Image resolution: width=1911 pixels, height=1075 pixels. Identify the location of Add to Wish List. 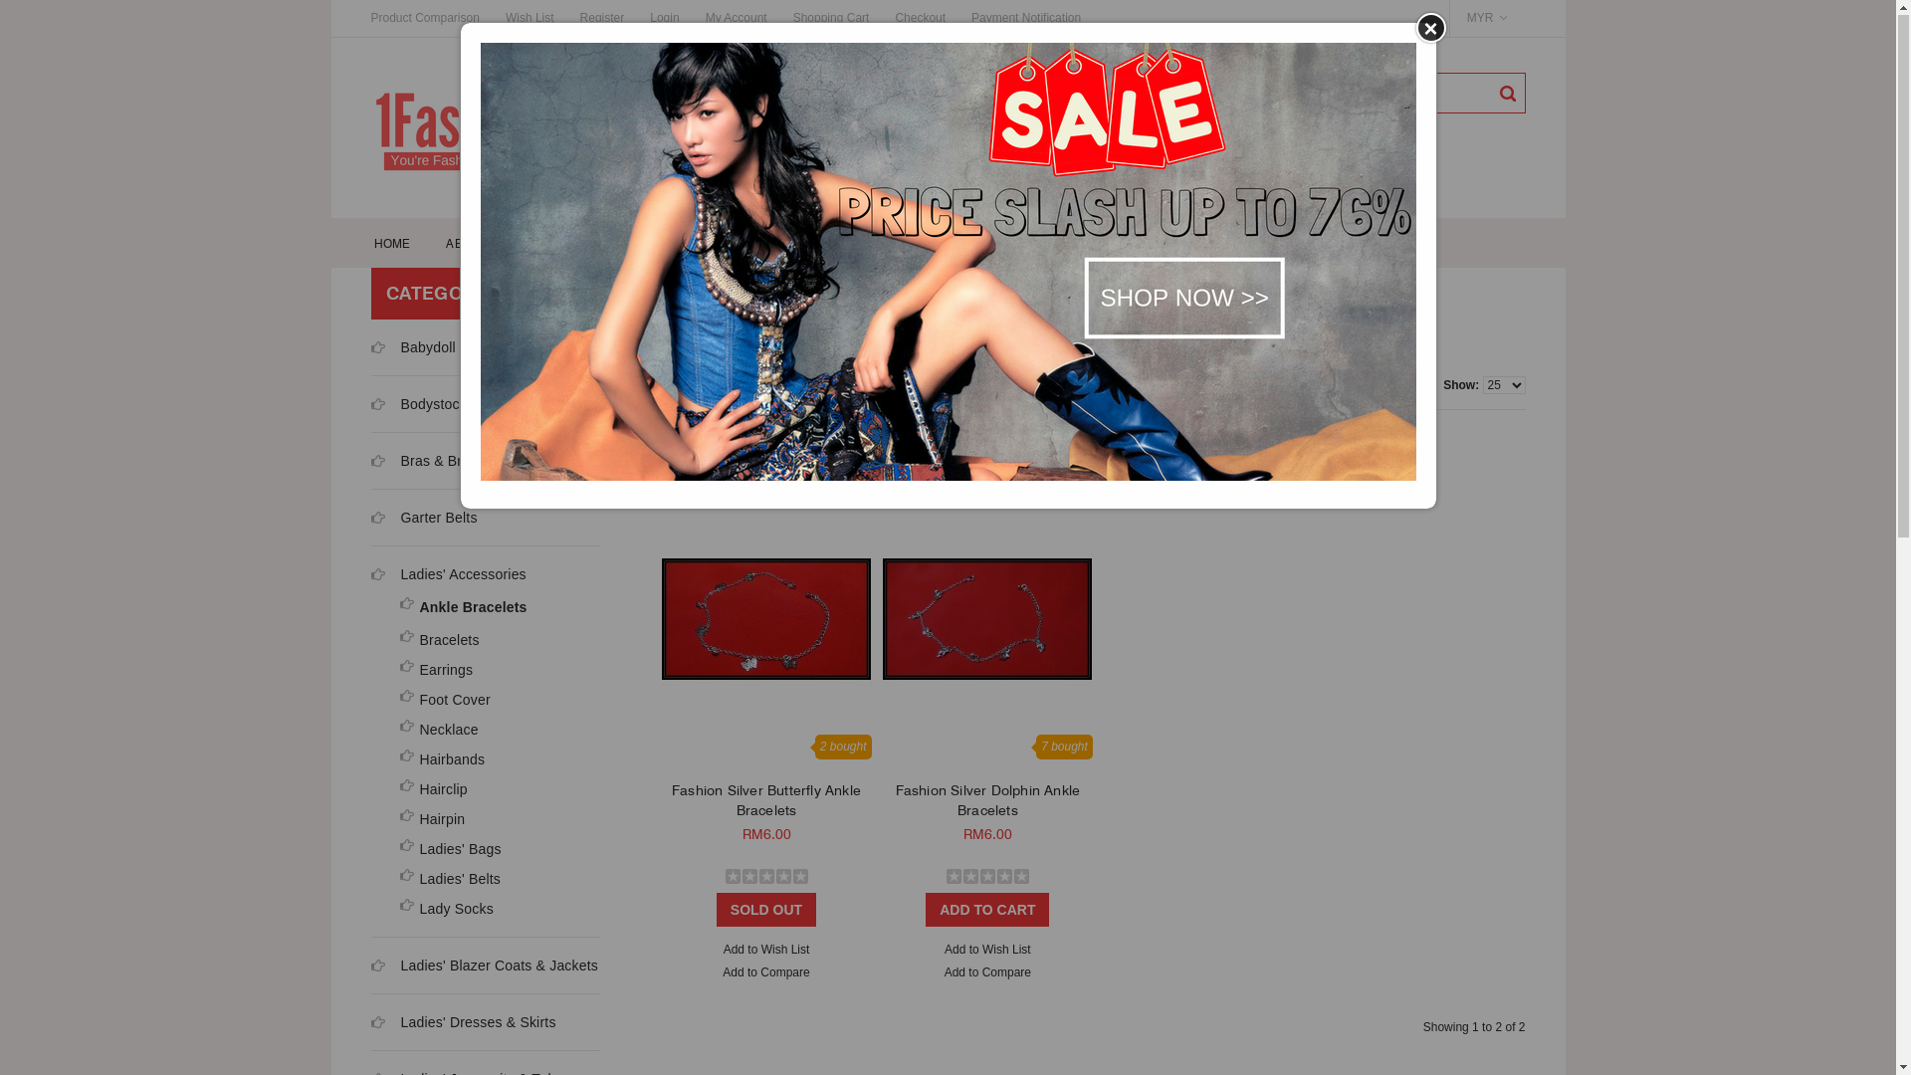
(766, 952).